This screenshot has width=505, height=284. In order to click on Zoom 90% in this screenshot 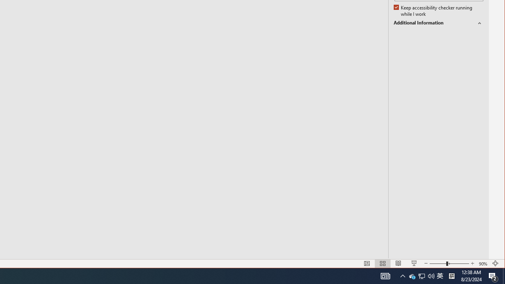, I will do `click(440, 276)`.